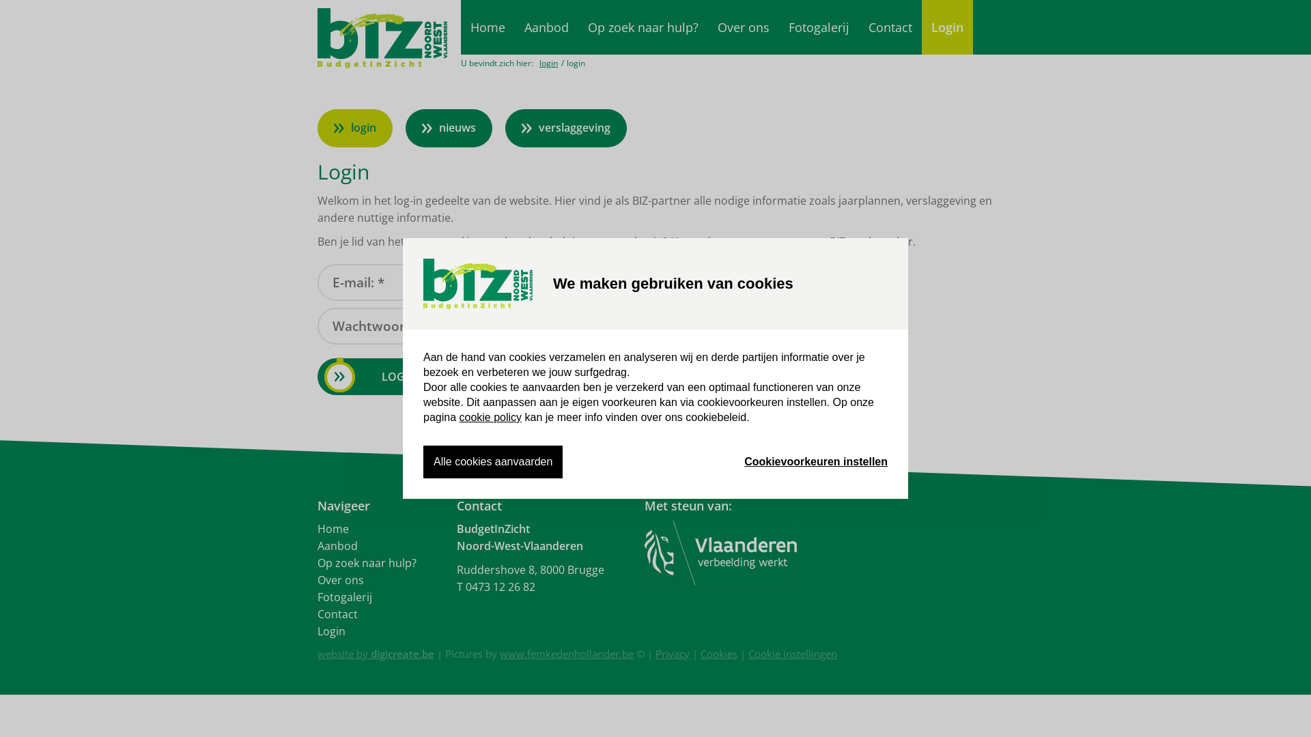 The height and width of the screenshot is (737, 1311). I want to click on Contact, so click(890, 27).